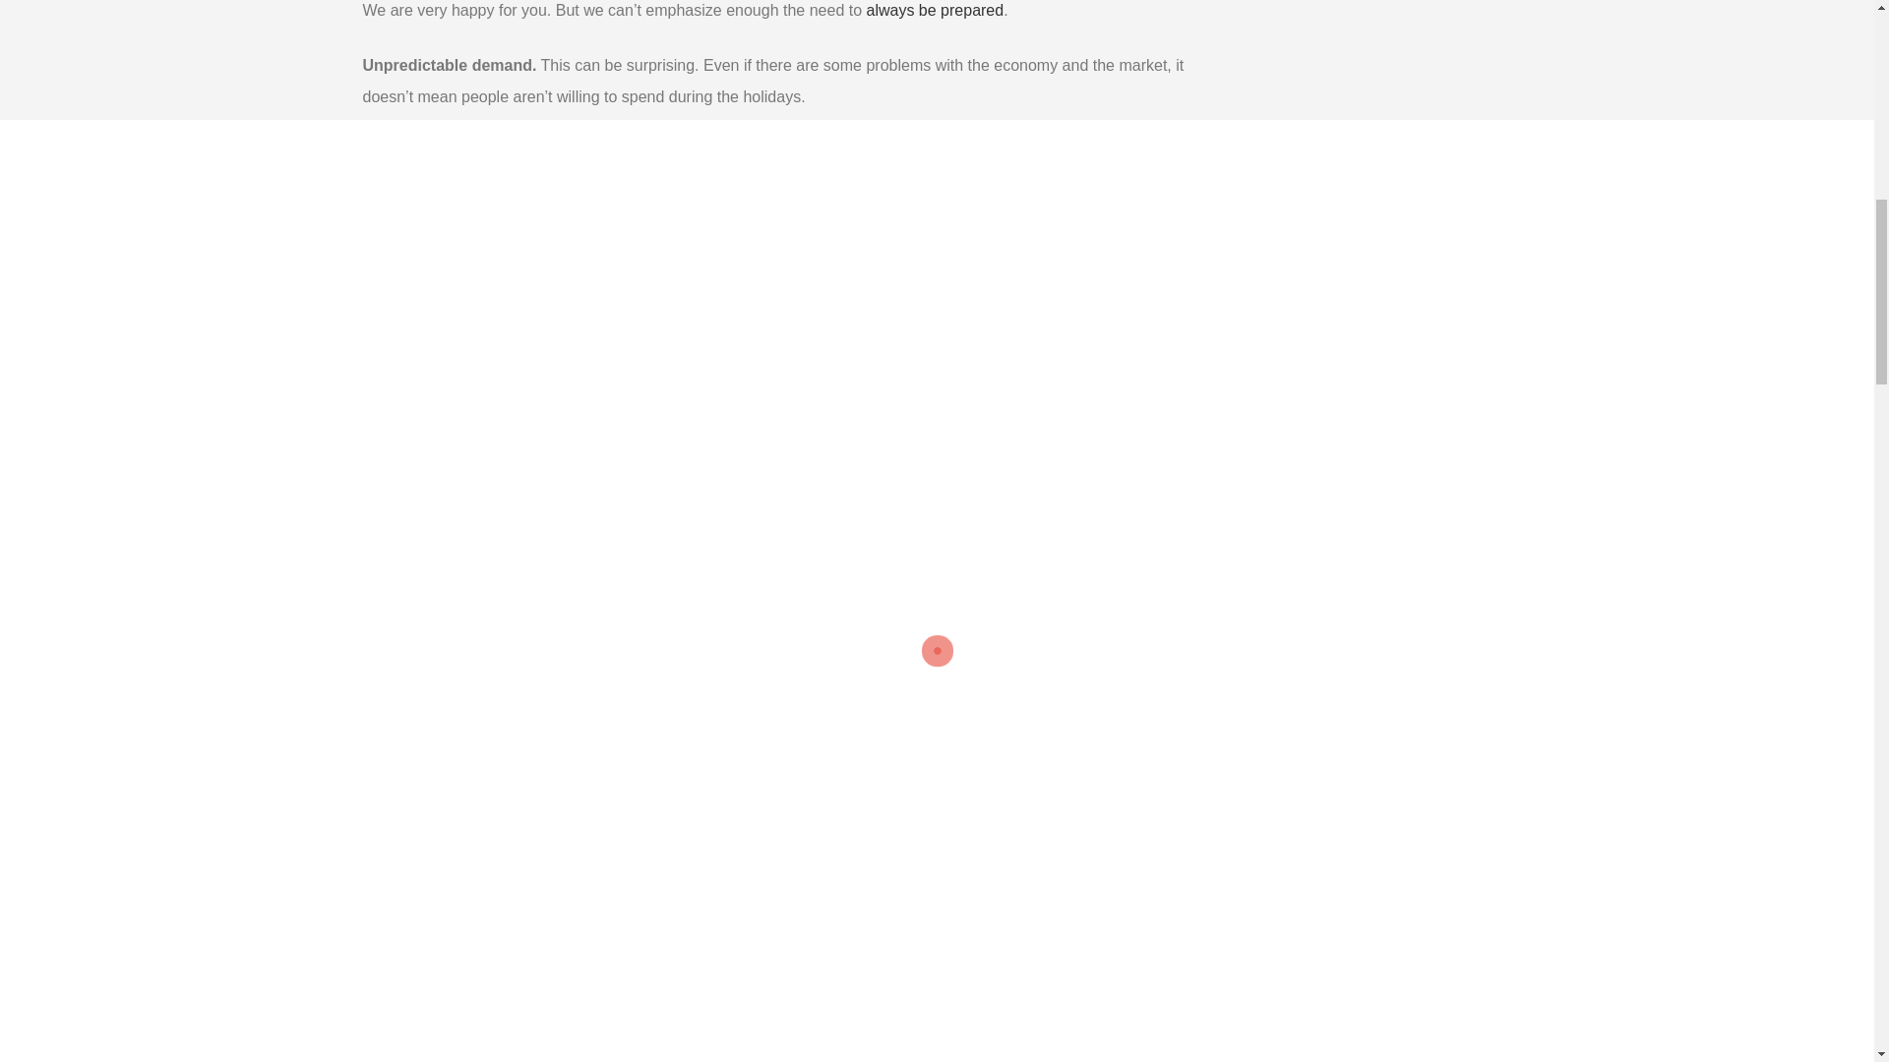 The width and height of the screenshot is (1889, 1062). What do you see at coordinates (722, 1017) in the screenshot?
I see `80,000 temporary workers` at bounding box center [722, 1017].